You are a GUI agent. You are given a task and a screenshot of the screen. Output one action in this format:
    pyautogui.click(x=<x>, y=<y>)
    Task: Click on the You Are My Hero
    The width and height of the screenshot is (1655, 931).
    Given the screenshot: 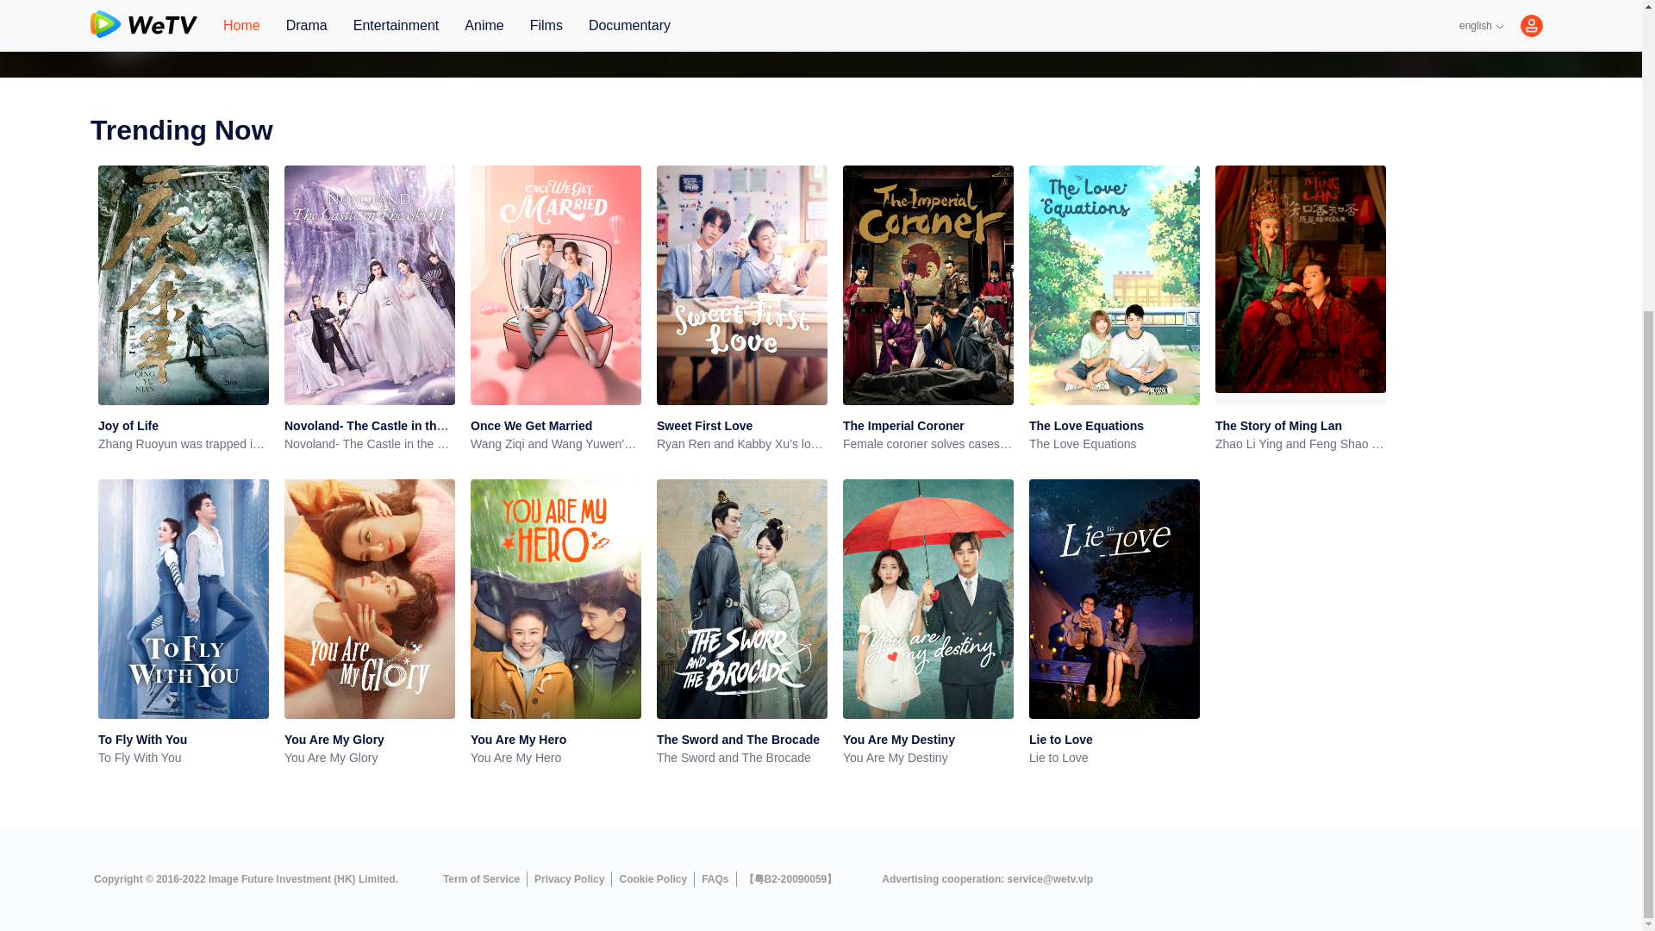 What is the action you would take?
    pyautogui.click(x=517, y=740)
    